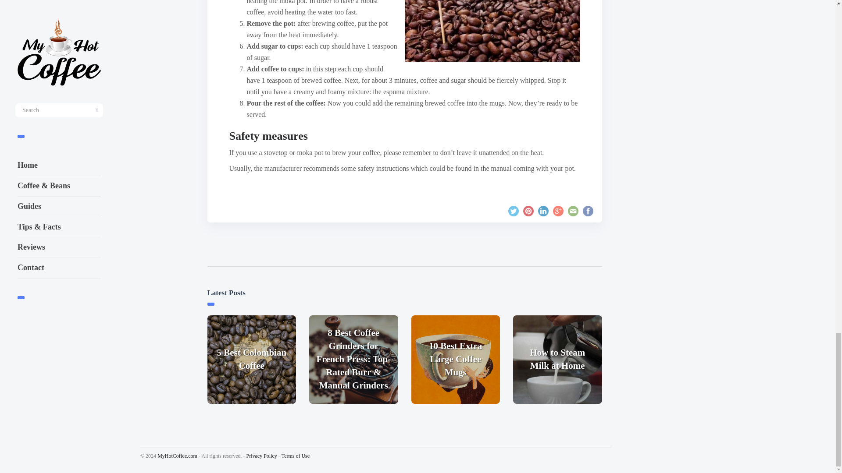 This screenshot has height=473, width=842. What do you see at coordinates (456, 360) in the screenshot?
I see `10 Best Extra Large Coffee Mugs` at bounding box center [456, 360].